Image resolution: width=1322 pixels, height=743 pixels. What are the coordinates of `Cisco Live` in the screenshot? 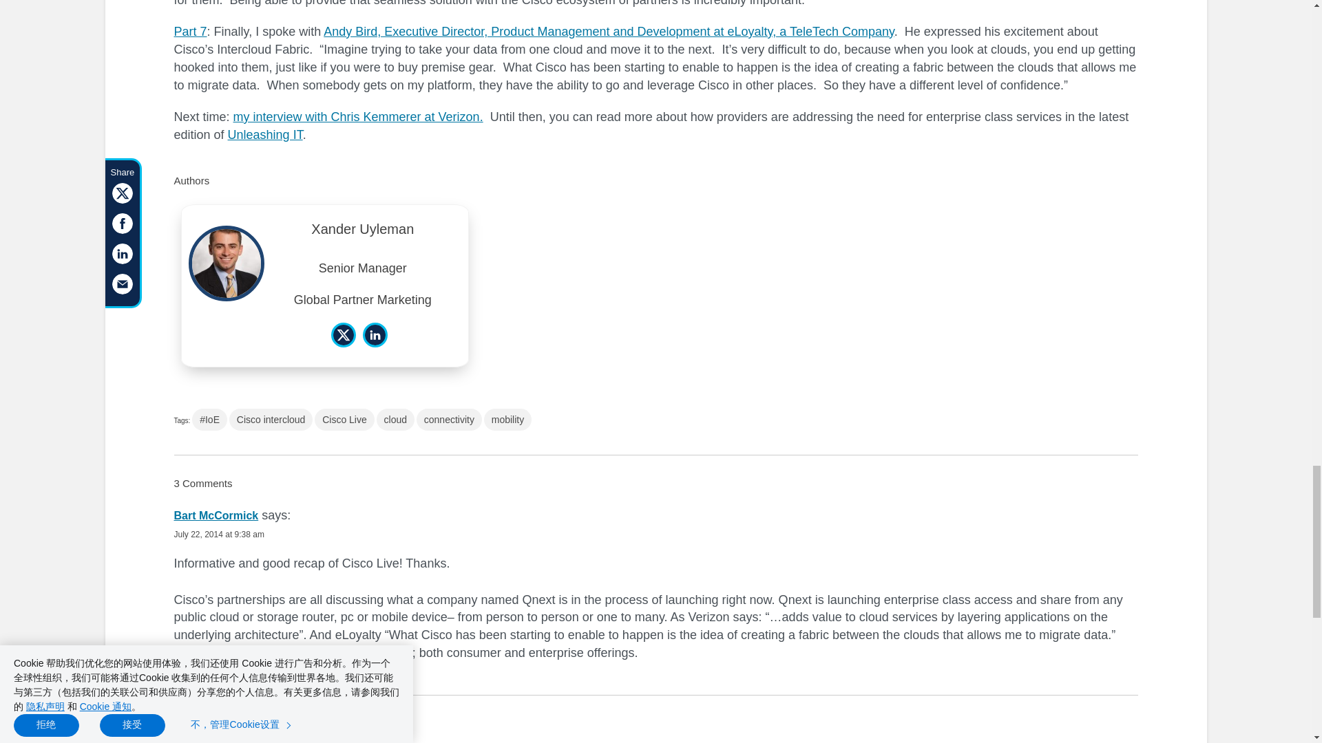 It's located at (344, 420).